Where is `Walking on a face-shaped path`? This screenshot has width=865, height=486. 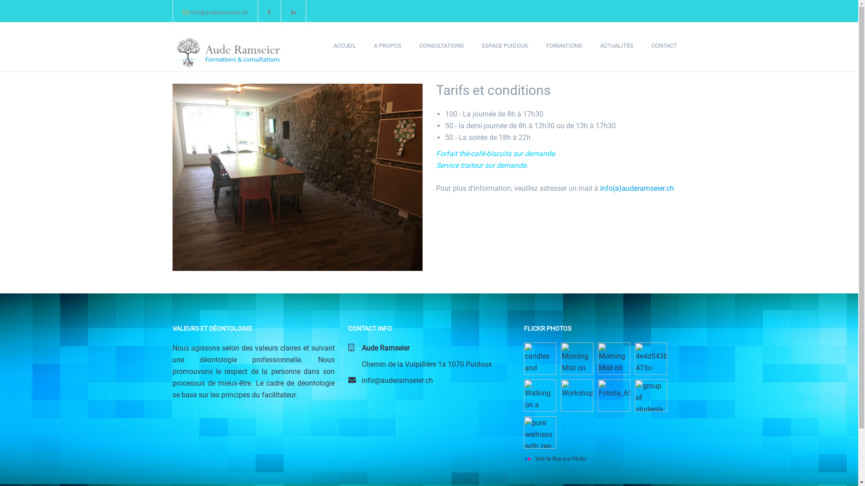
Walking on a face-shaped path is located at coordinates (540, 396).